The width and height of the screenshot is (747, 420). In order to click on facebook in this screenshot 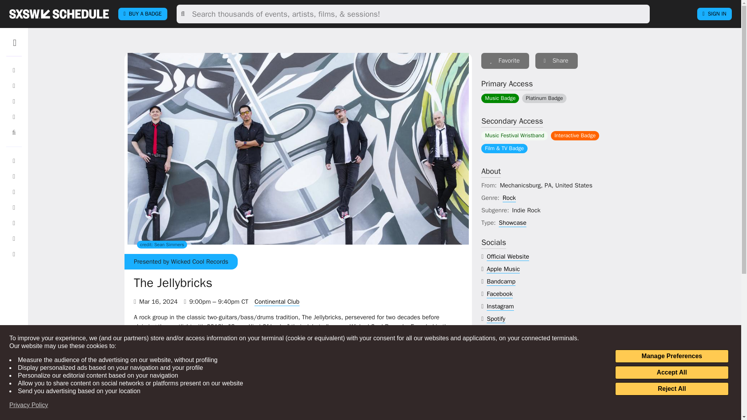, I will do `click(500, 294)`.